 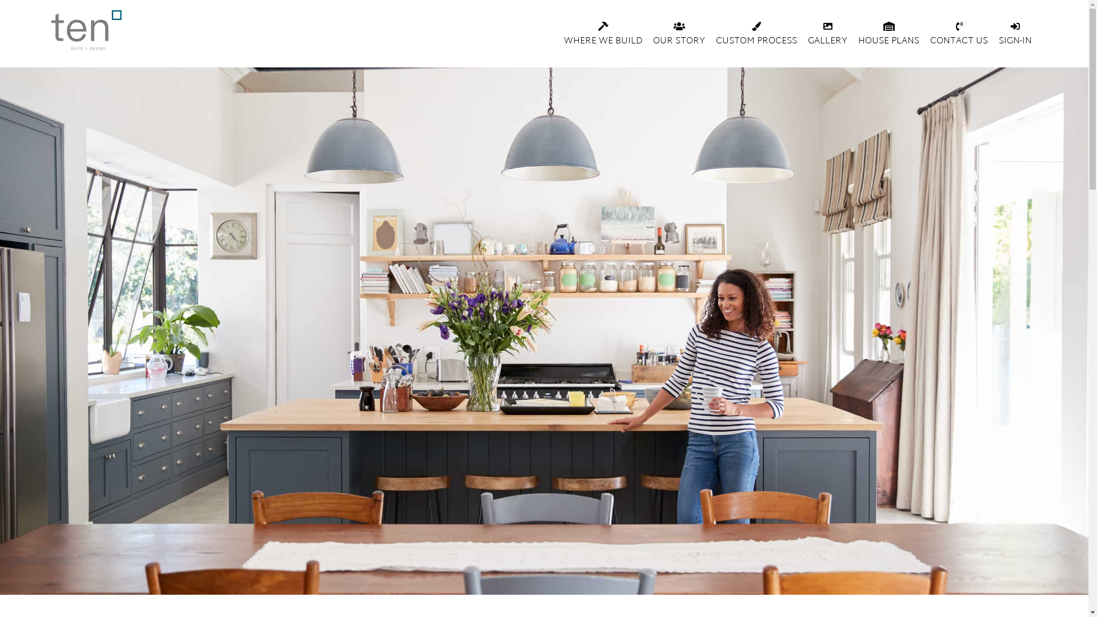 What do you see at coordinates (827, 34) in the screenshot?
I see `GALLERY` at bounding box center [827, 34].